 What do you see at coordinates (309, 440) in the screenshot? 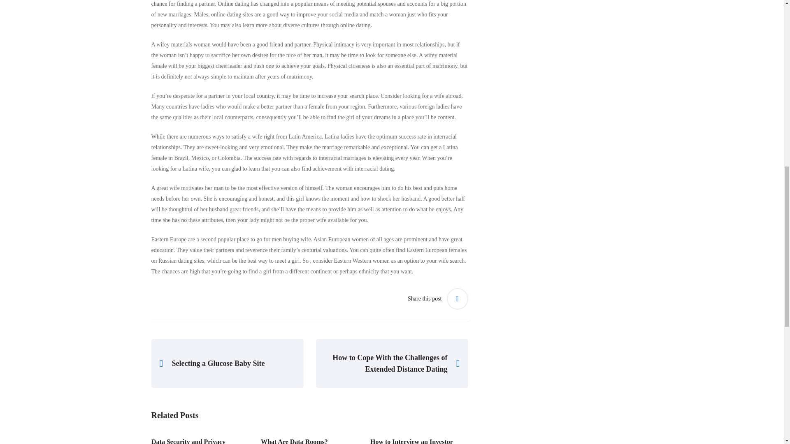
I see `What Are Data Rooms?` at bounding box center [309, 440].